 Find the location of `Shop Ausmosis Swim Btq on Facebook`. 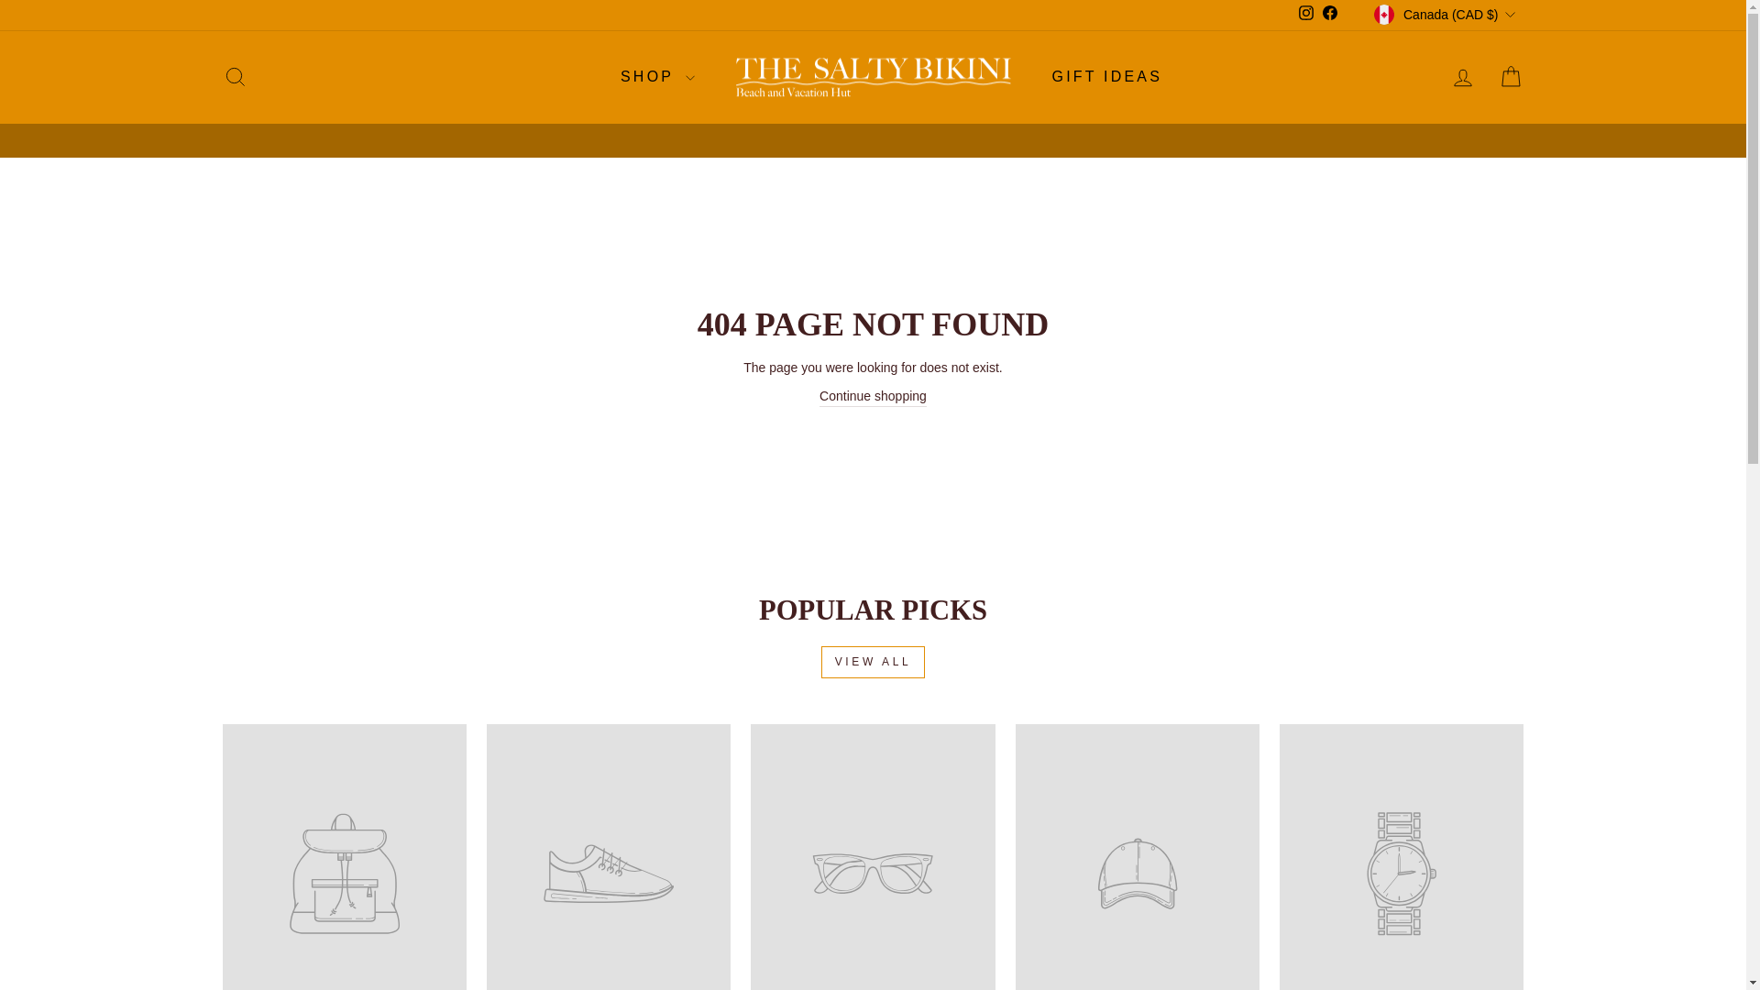

Shop Ausmosis Swim Btq on Facebook is located at coordinates (1329, 15).